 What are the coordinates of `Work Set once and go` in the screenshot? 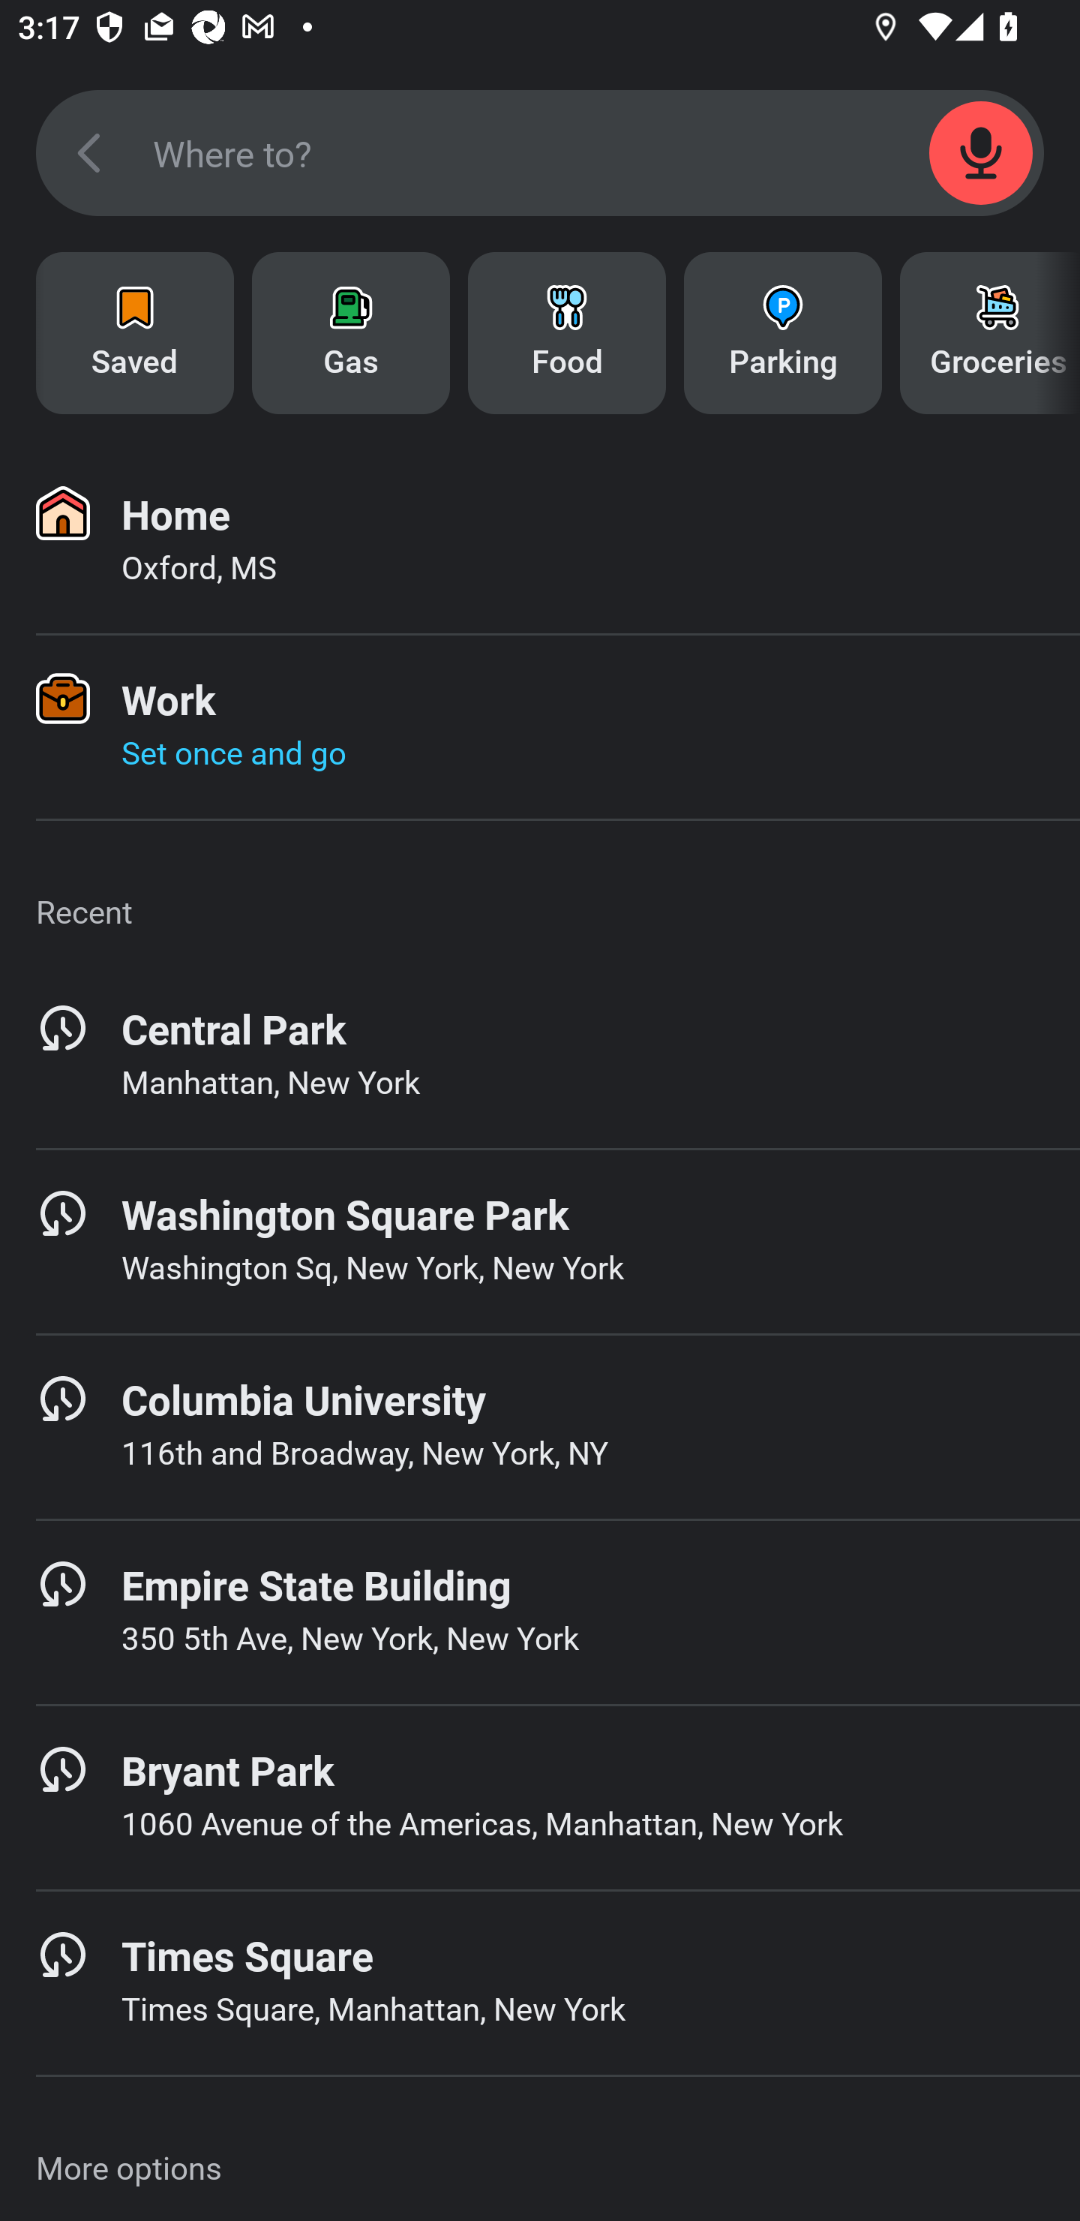 It's located at (540, 727).